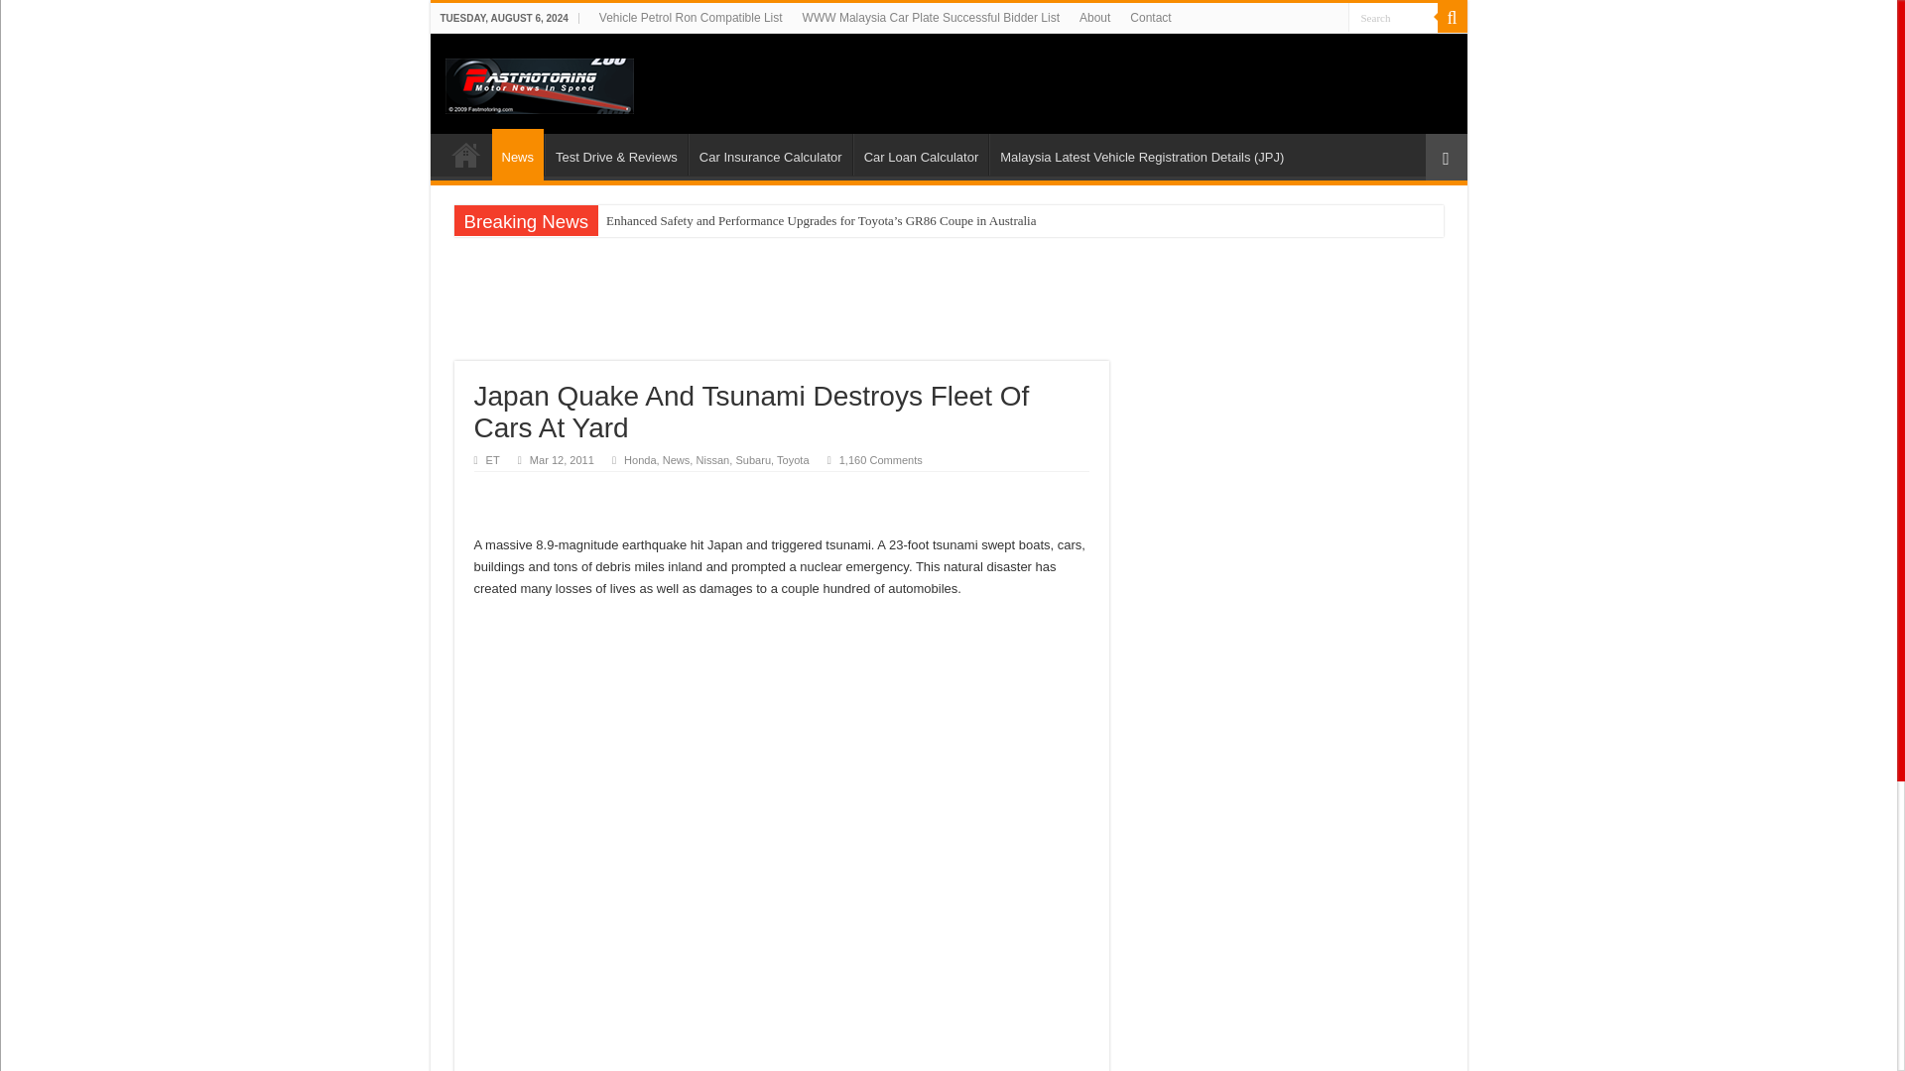 The height and width of the screenshot is (1071, 1905). Describe the element at coordinates (753, 459) in the screenshot. I see `Subaru` at that location.